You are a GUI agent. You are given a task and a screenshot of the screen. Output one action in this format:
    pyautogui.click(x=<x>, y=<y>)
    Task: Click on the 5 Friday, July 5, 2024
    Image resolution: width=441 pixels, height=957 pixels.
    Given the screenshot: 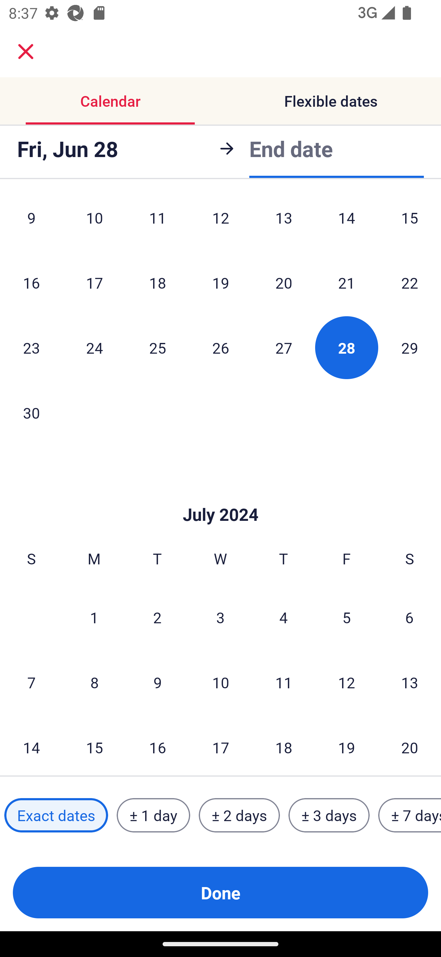 What is the action you would take?
    pyautogui.click(x=347, y=617)
    